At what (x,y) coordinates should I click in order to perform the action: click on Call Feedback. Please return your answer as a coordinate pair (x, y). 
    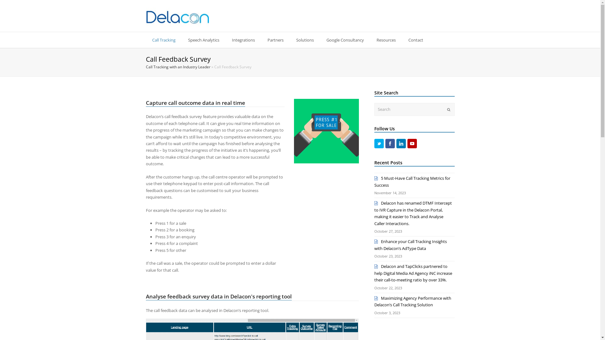
    Looking at the image, I should click on (326, 131).